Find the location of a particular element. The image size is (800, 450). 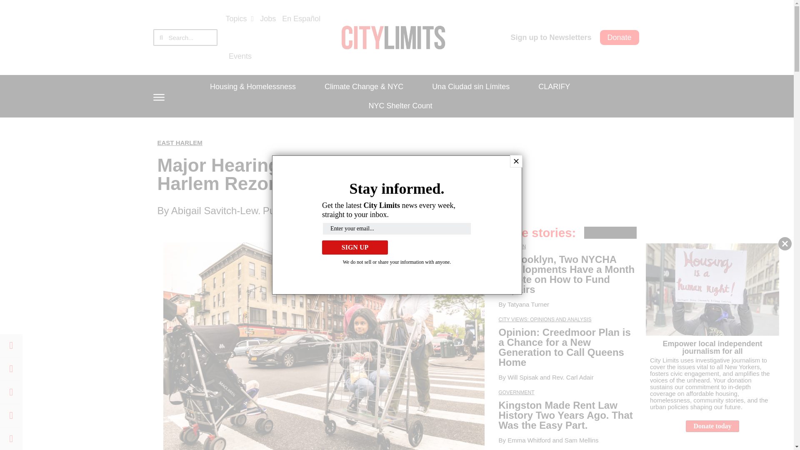

Sign up to Newsletters is located at coordinates (551, 37).